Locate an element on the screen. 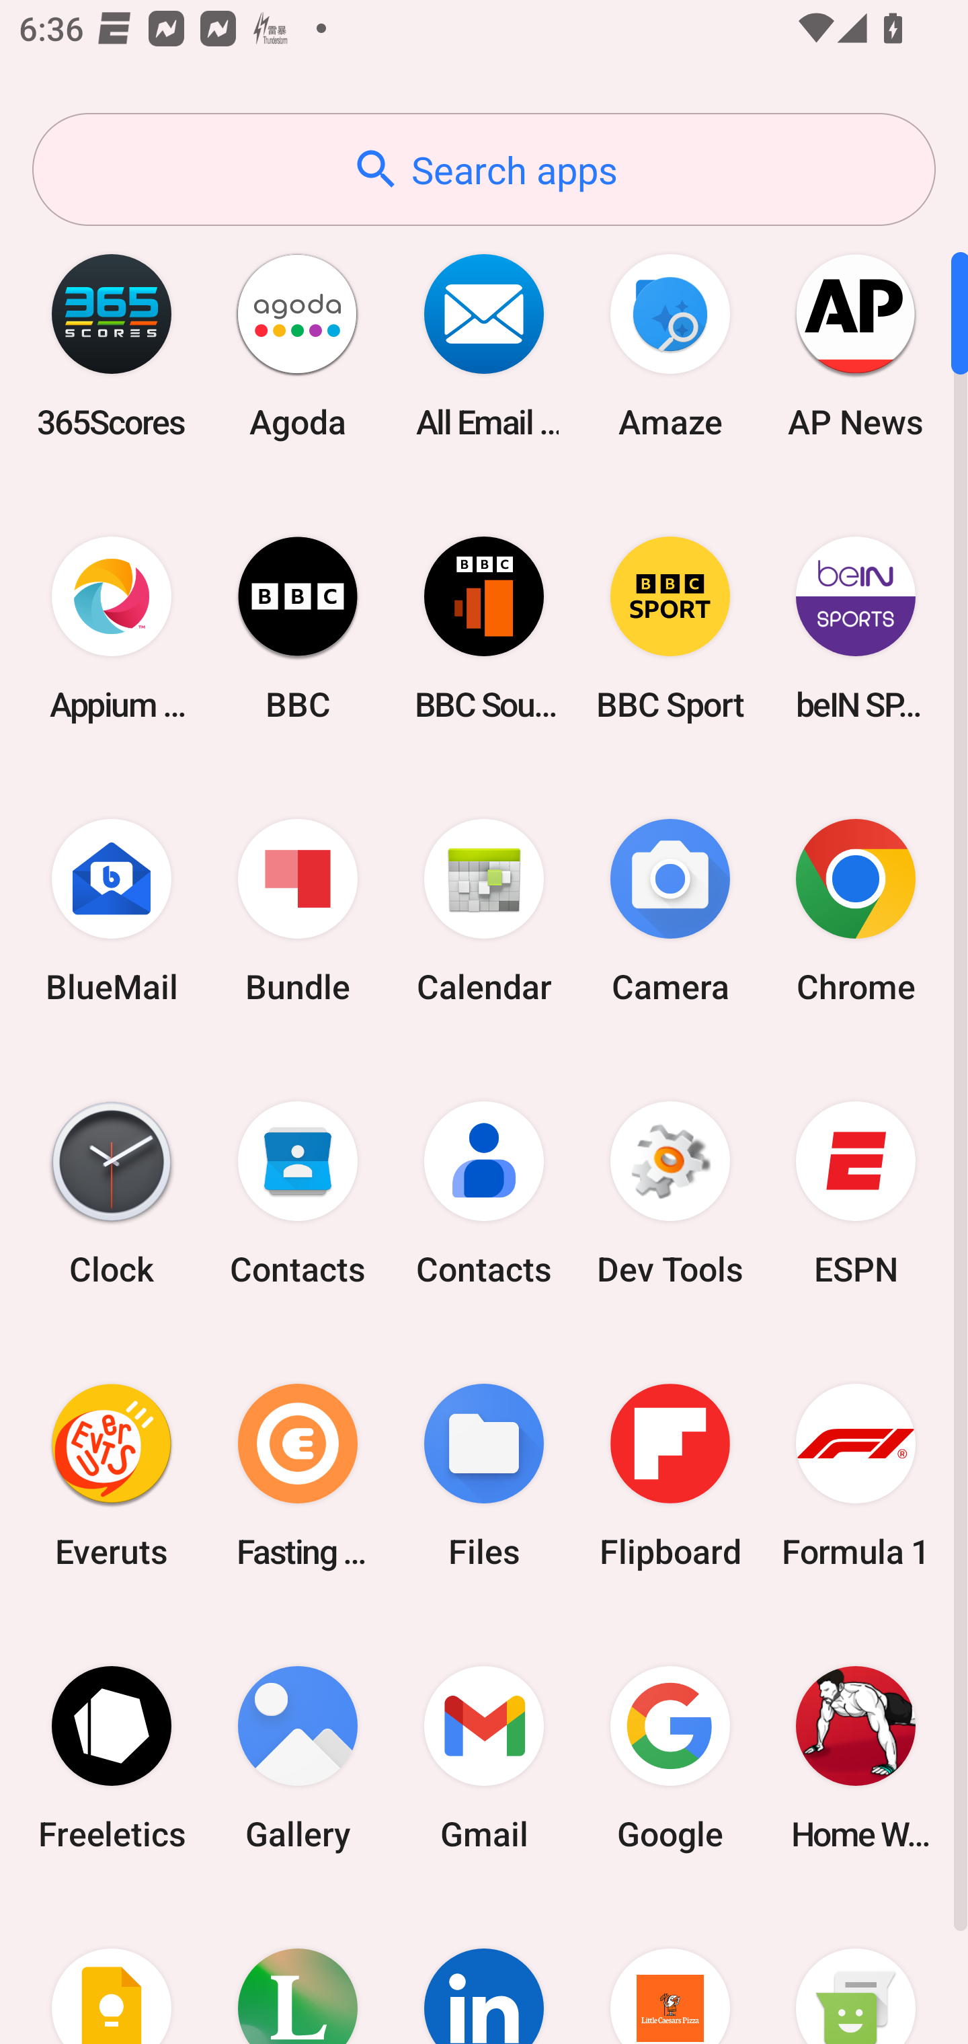  Contacts is located at coordinates (484, 1193).